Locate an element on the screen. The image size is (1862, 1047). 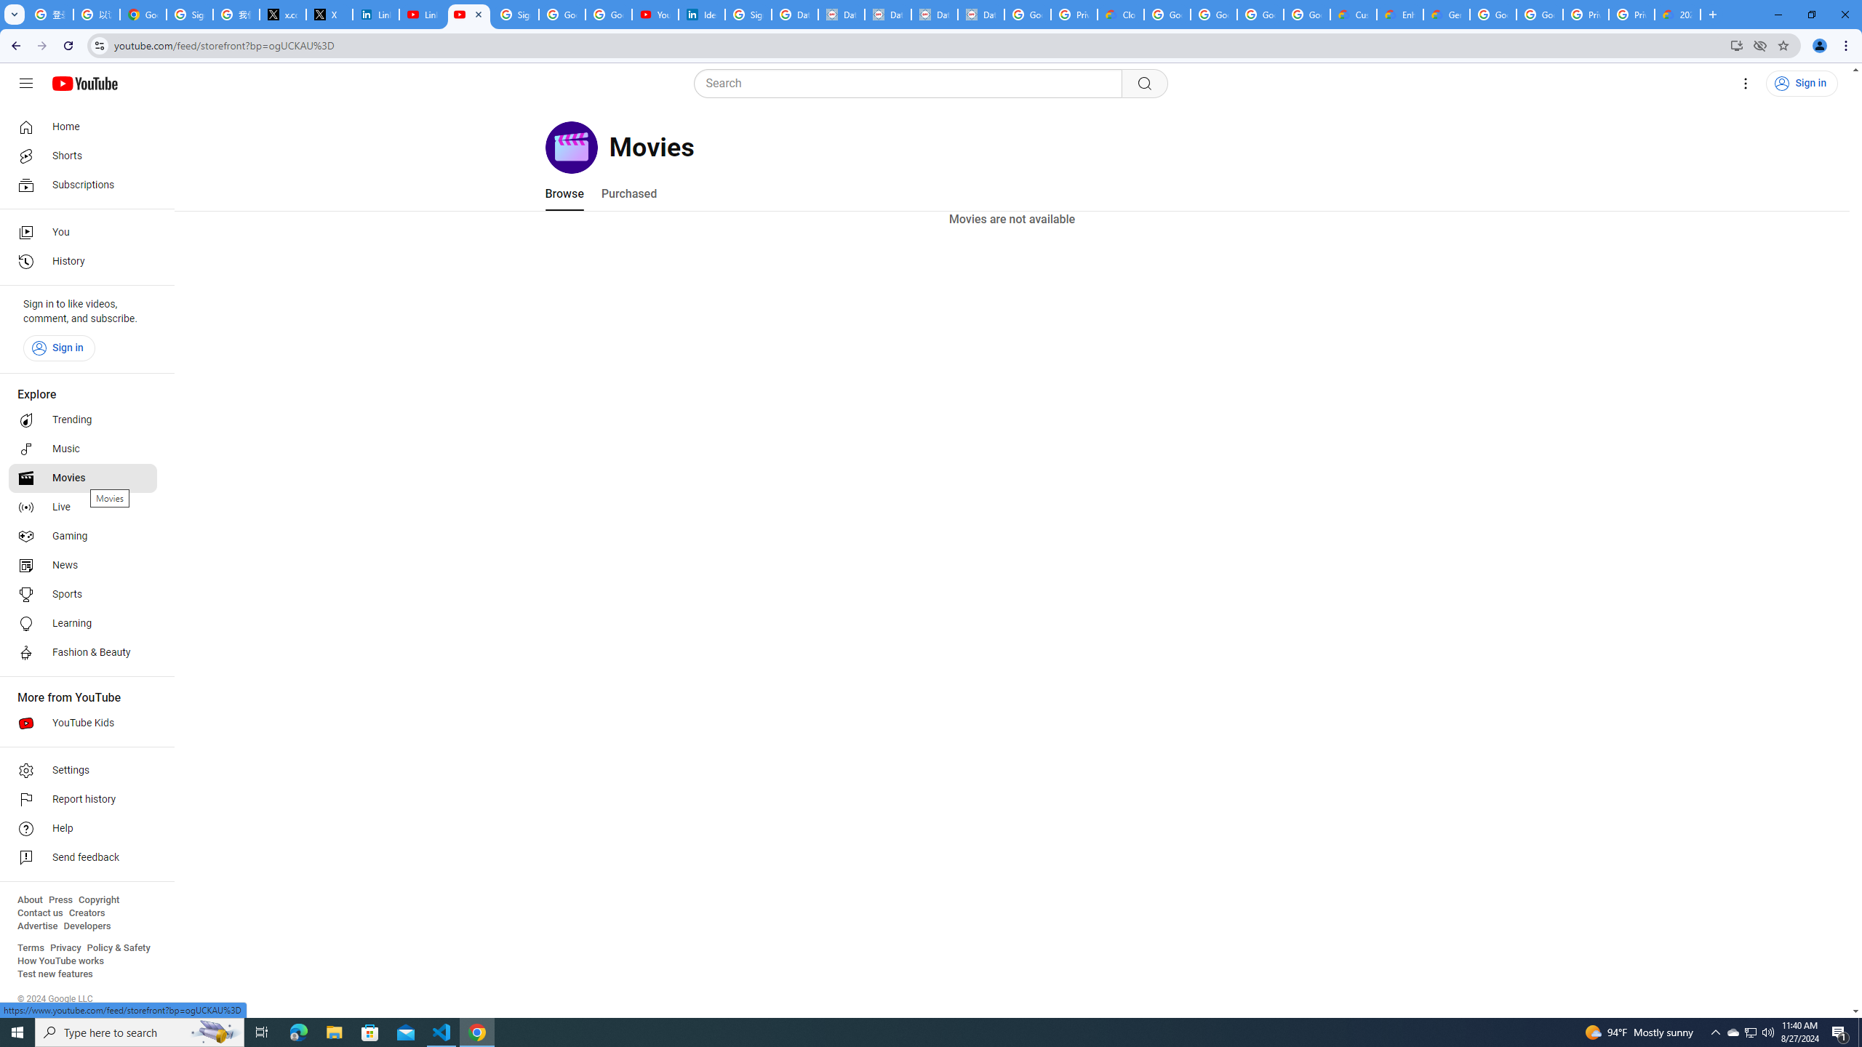
Data Privacy Framework is located at coordinates (888, 15).